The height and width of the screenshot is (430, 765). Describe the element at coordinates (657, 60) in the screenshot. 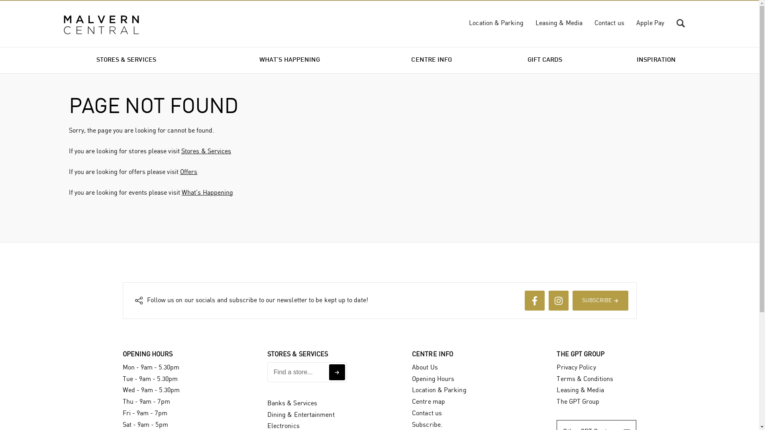

I see `INSPIRATION` at that location.